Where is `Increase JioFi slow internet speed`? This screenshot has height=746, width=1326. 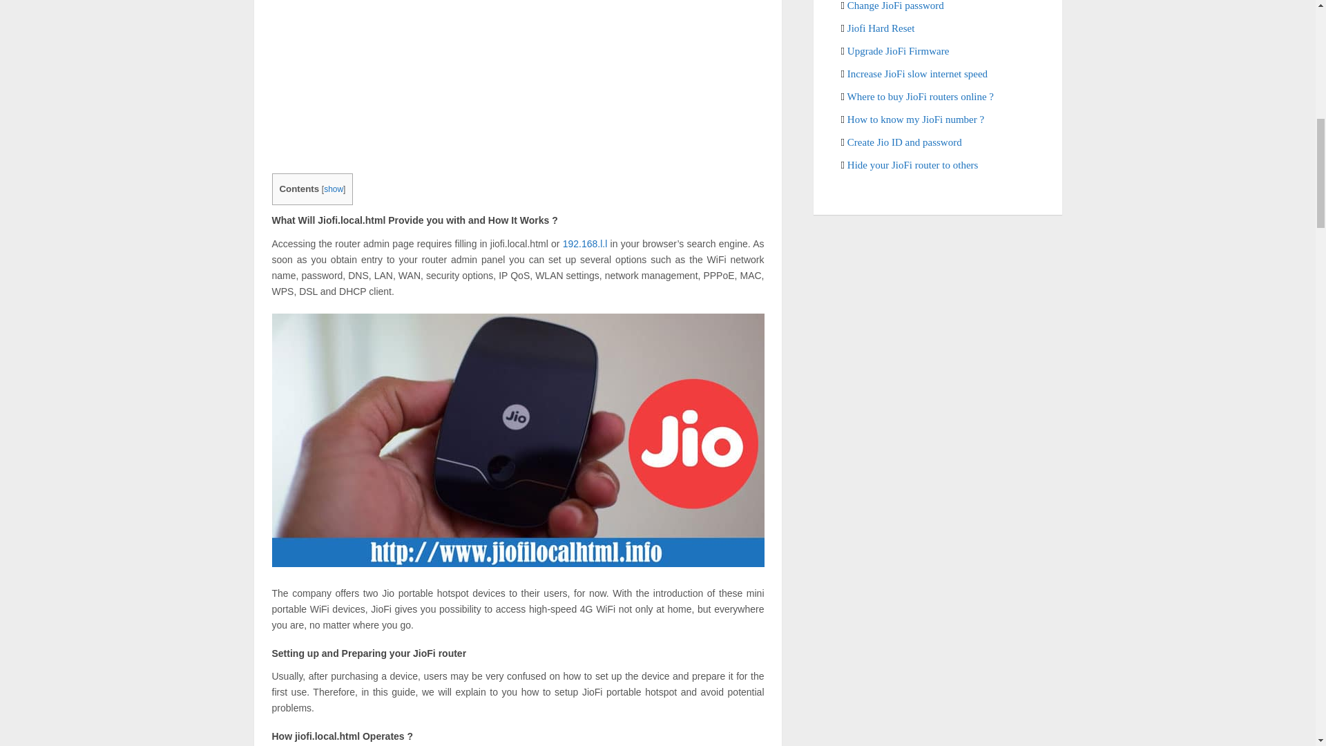 Increase JioFi slow internet speed is located at coordinates (917, 73).